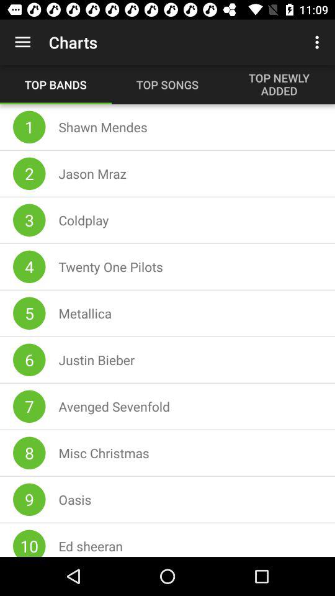 The image size is (335, 596). What do you see at coordinates (29, 406) in the screenshot?
I see `launch the 7 icon` at bounding box center [29, 406].